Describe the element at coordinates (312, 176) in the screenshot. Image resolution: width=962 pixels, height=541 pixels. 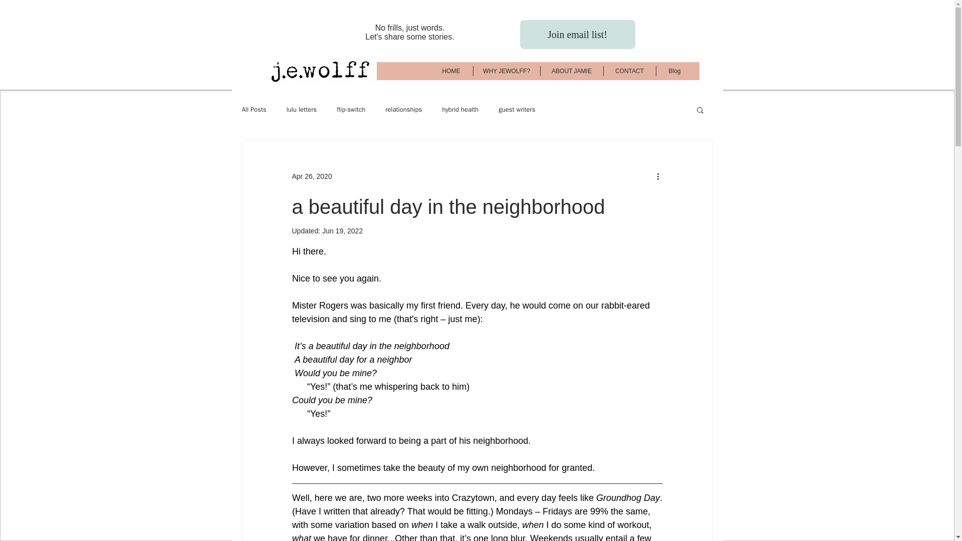
I see `Apr 26, 2020` at that location.